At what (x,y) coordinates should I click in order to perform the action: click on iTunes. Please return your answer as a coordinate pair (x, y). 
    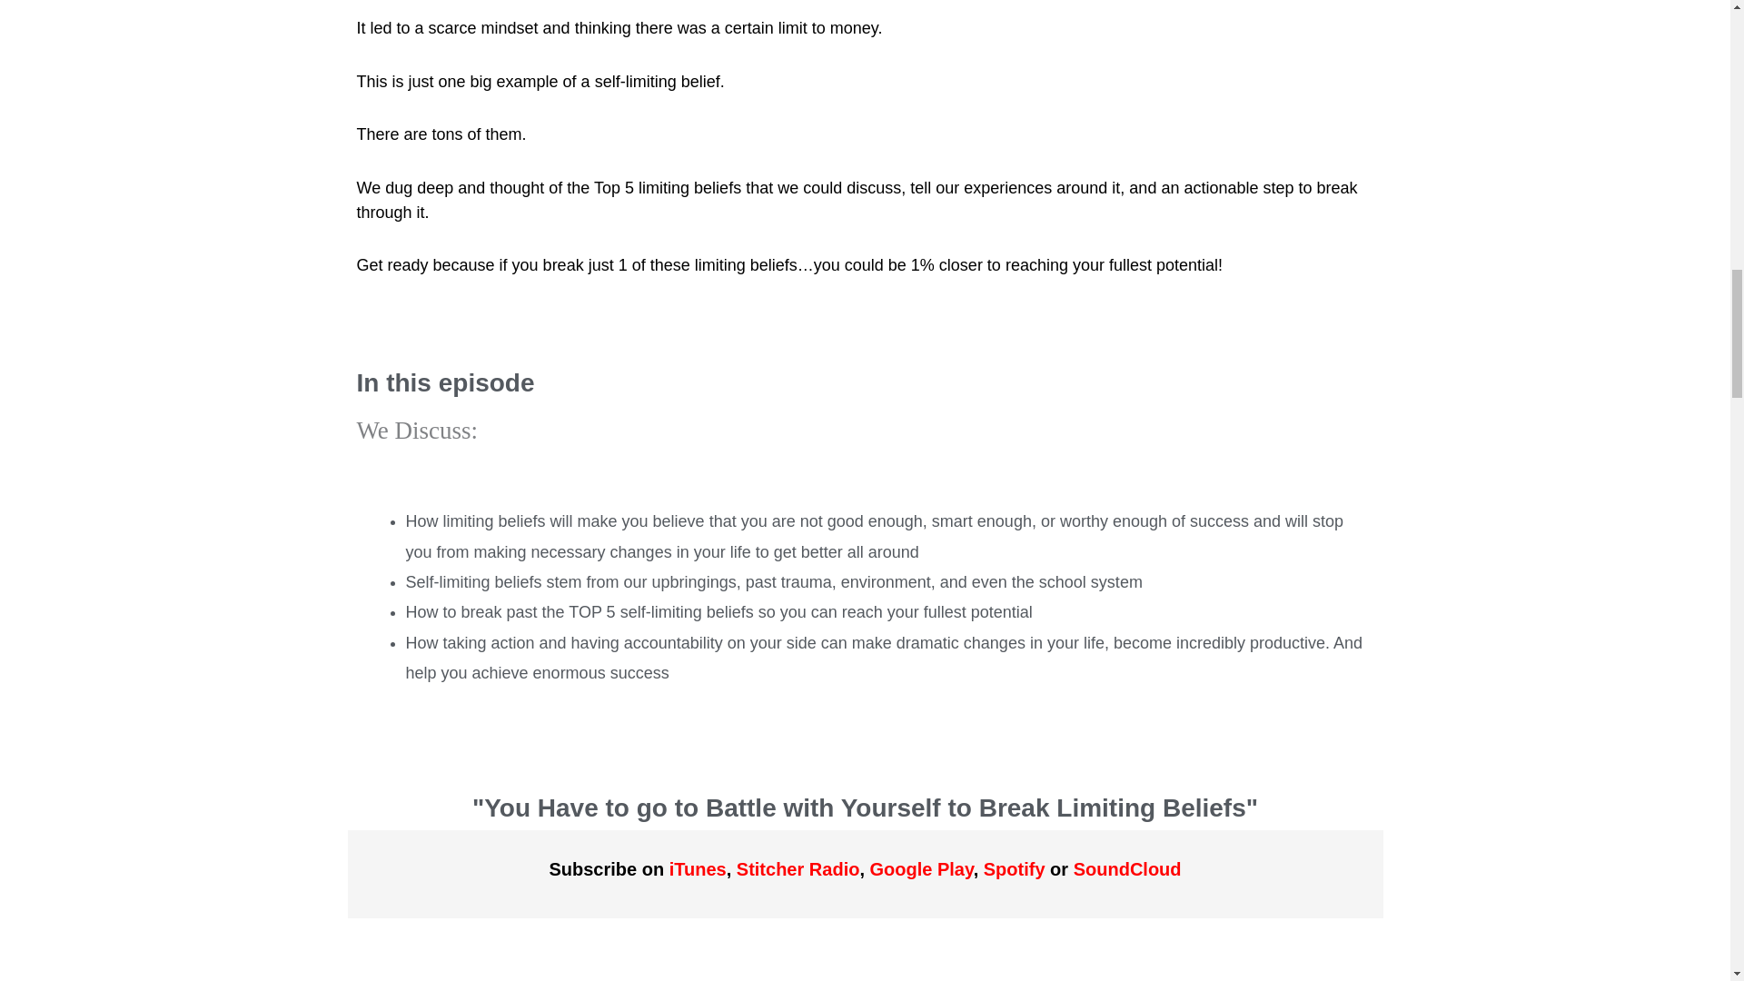
    Looking at the image, I should click on (698, 868).